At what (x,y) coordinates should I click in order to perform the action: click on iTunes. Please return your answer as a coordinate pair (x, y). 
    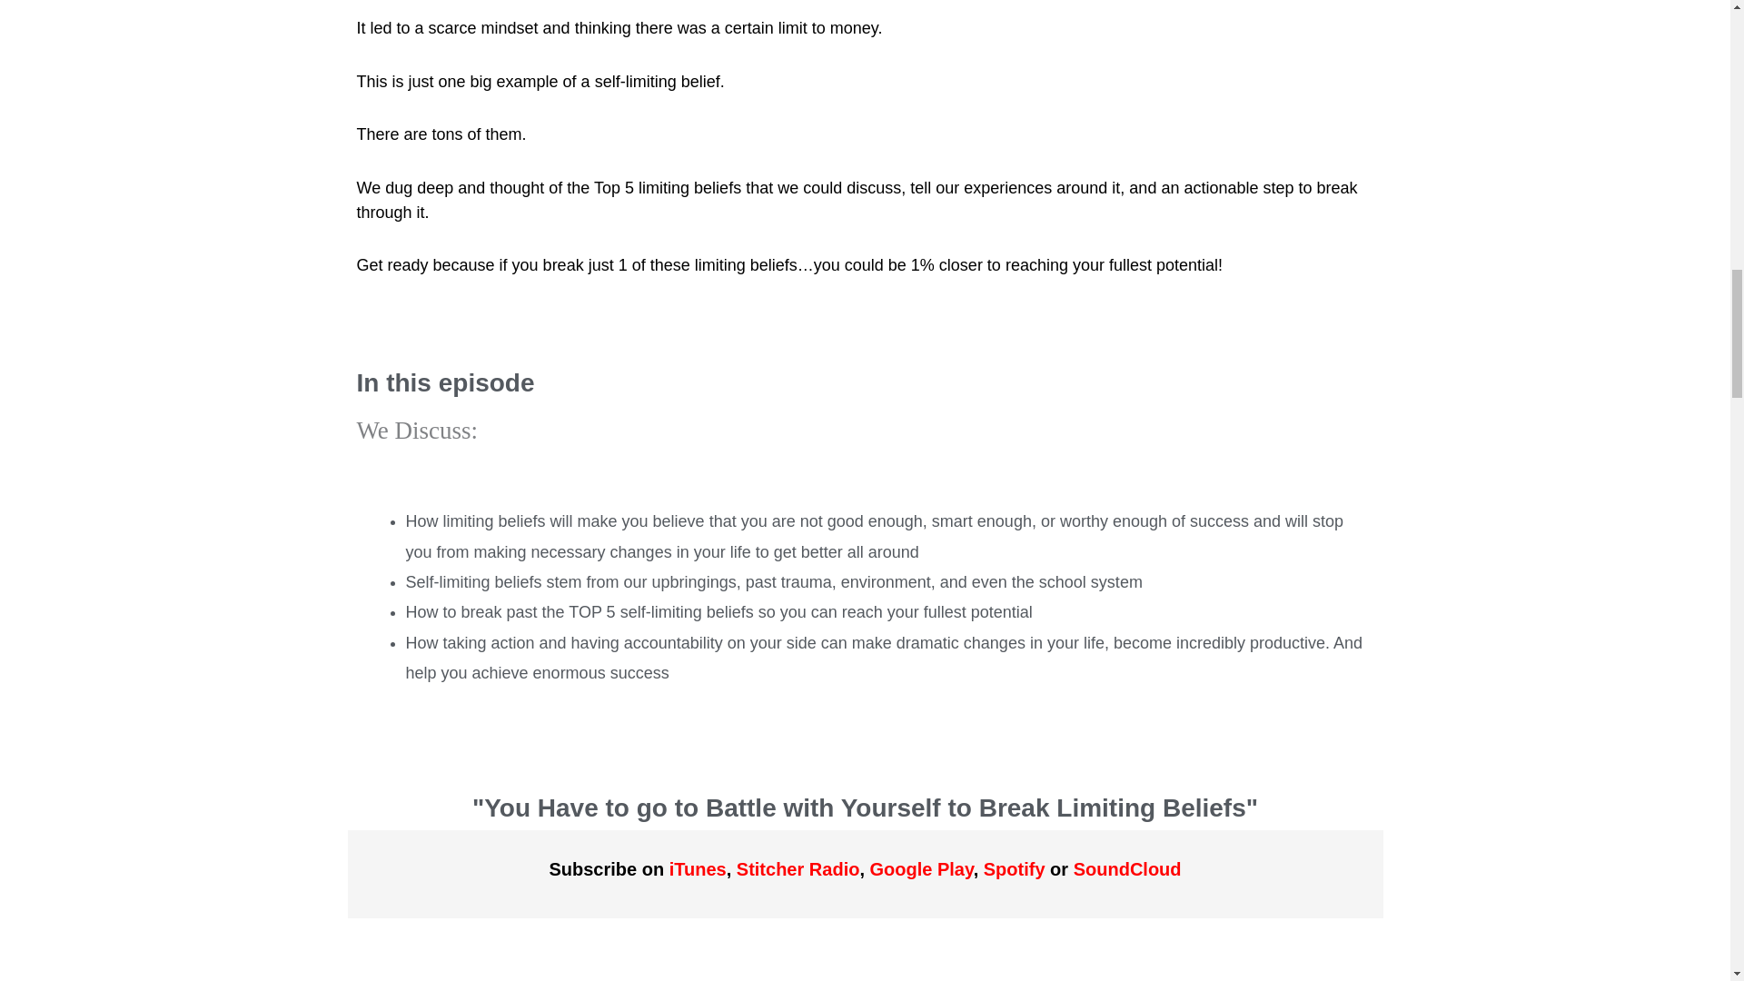
    Looking at the image, I should click on (698, 868).